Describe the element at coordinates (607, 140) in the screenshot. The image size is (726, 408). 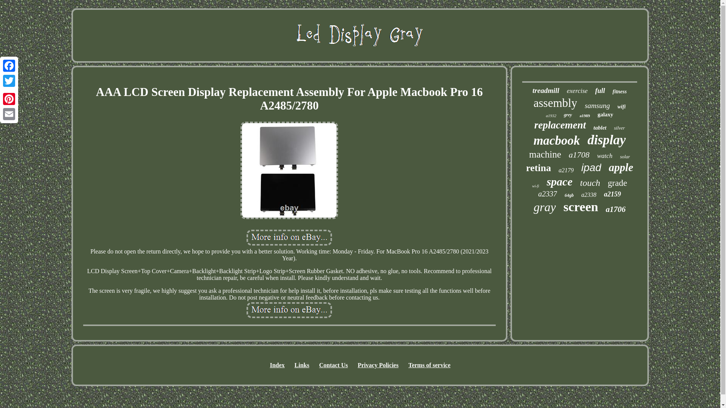
I see `display` at that location.